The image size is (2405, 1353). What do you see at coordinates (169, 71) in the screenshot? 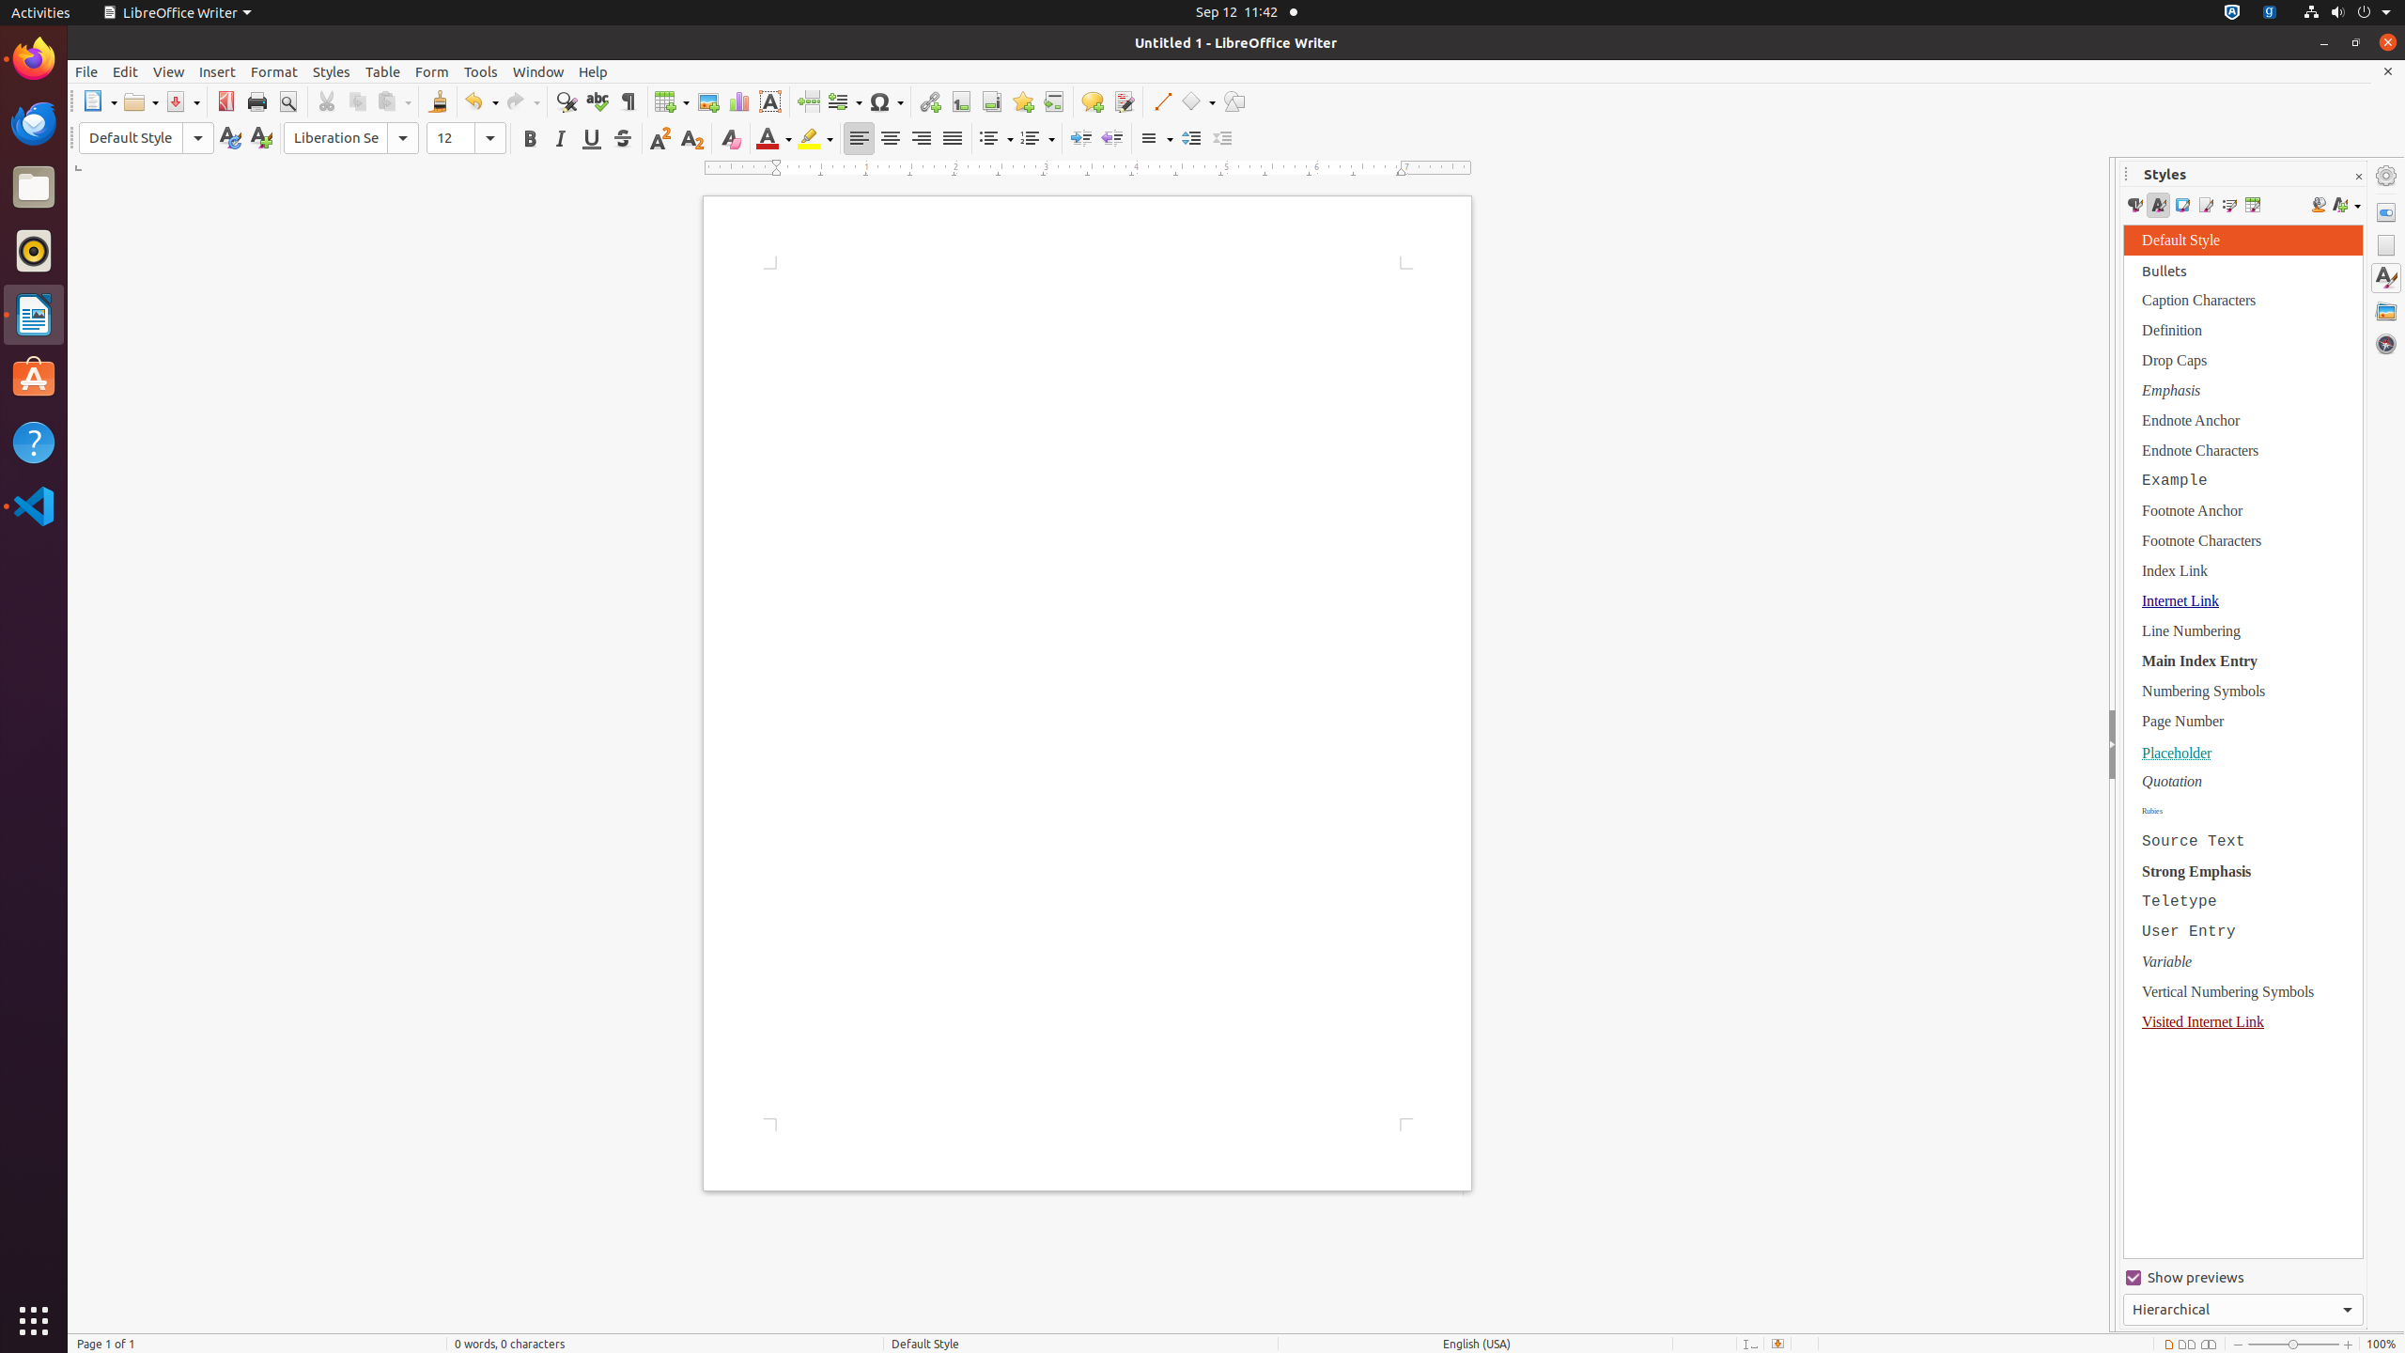
I see `View` at bounding box center [169, 71].